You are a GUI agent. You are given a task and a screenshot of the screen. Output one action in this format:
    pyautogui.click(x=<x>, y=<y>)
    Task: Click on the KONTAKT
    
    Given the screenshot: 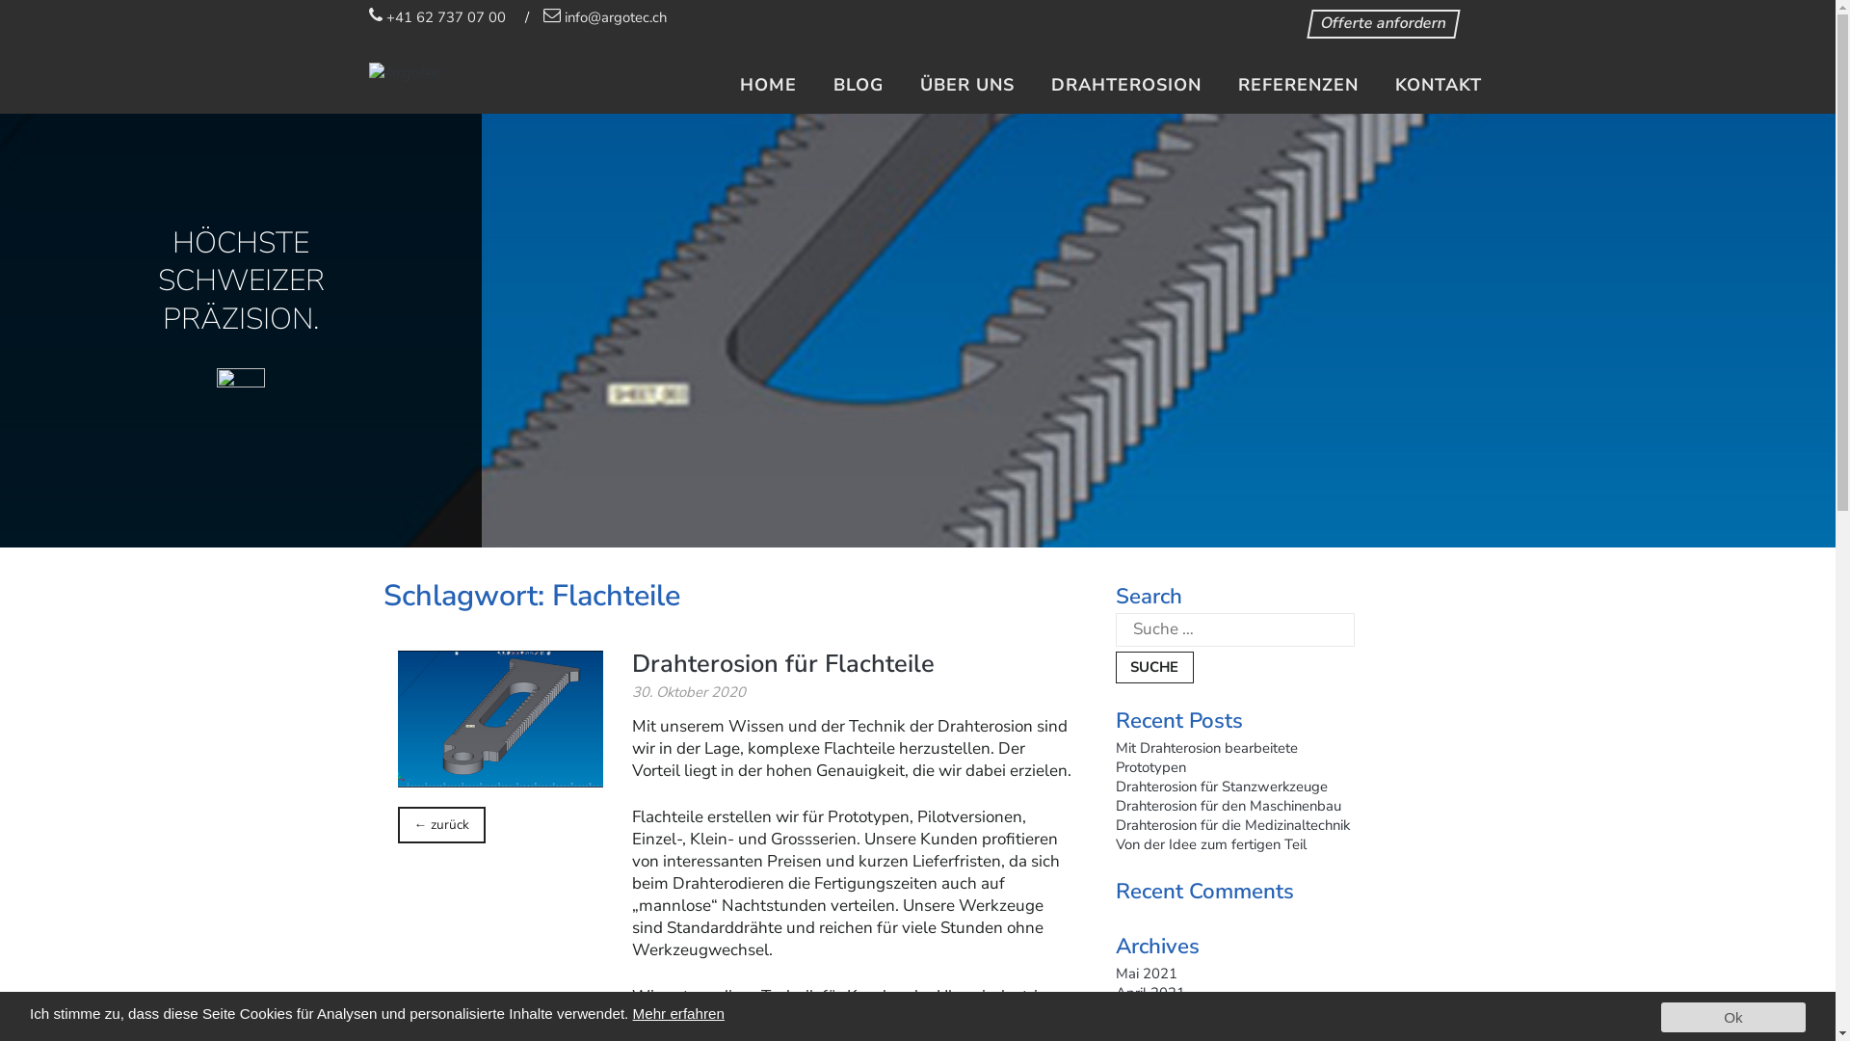 What is the action you would take?
    pyautogui.click(x=1439, y=85)
    